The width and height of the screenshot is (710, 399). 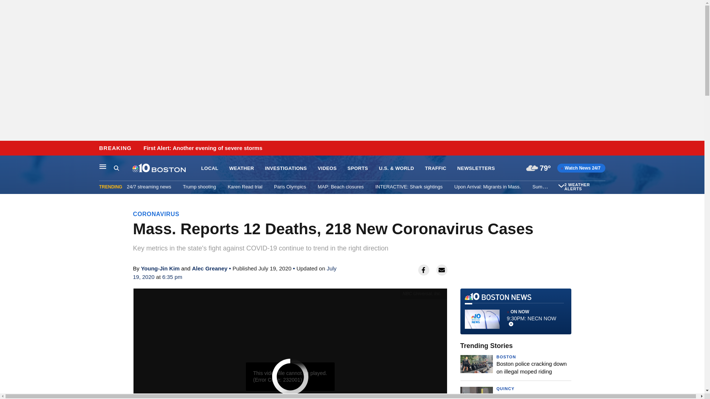 I want to click on CORONAVIRUS, so click(x=156, y=214).